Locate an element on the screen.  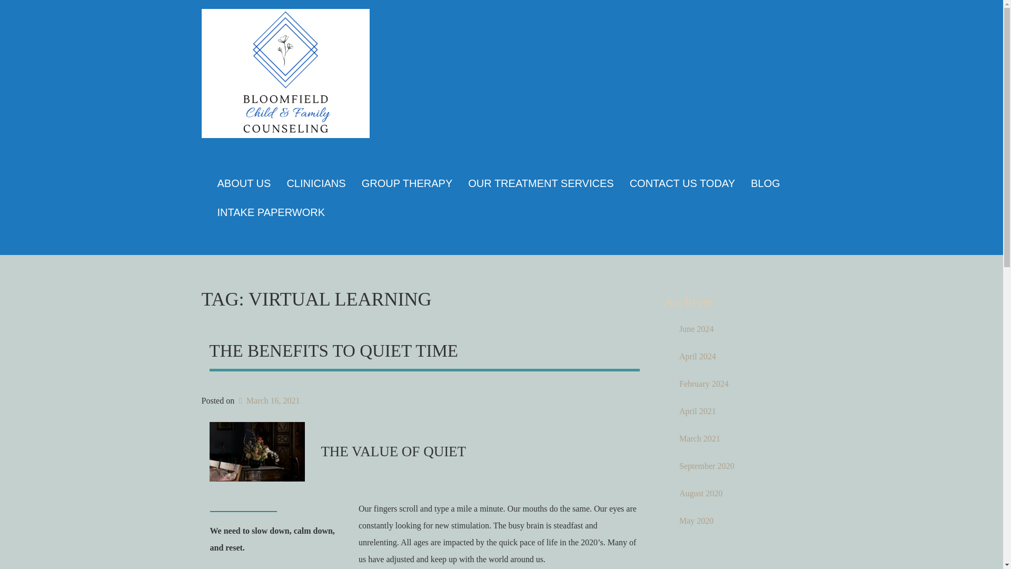
March 2021 is located at coordinates (736, 438).